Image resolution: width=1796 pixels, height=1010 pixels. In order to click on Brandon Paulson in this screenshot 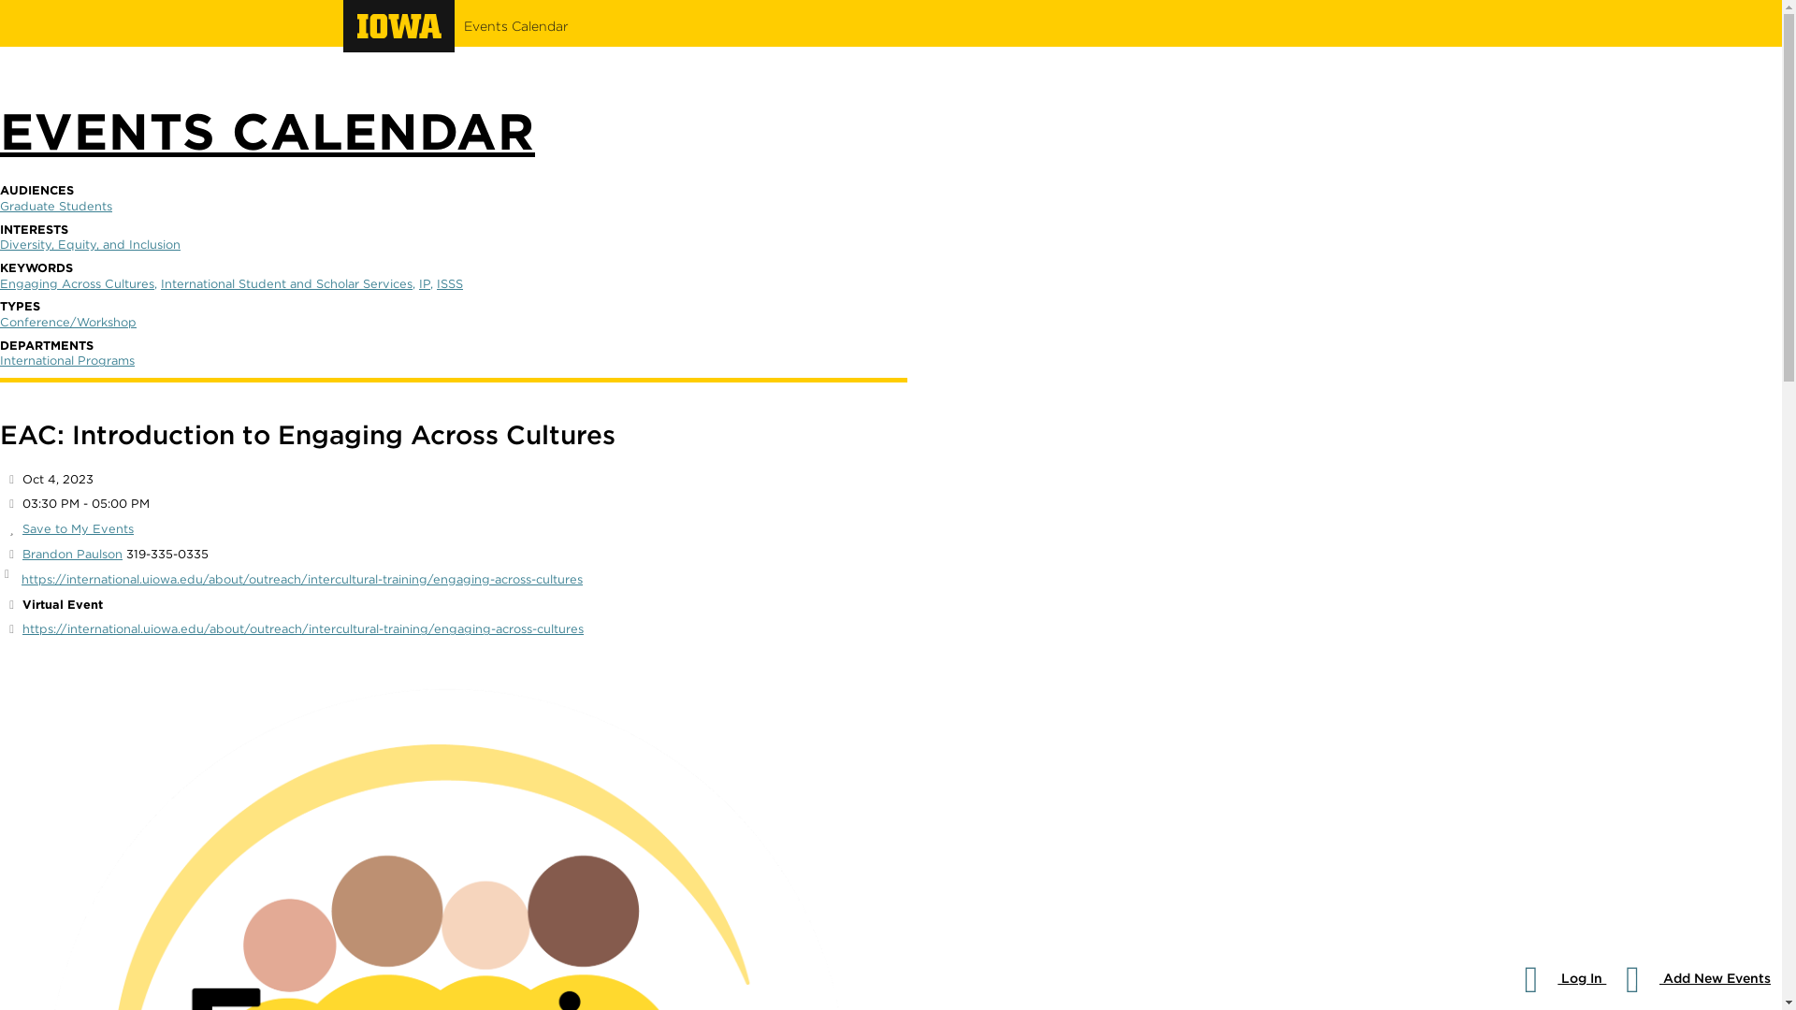, I will do `click(77, 283)`.